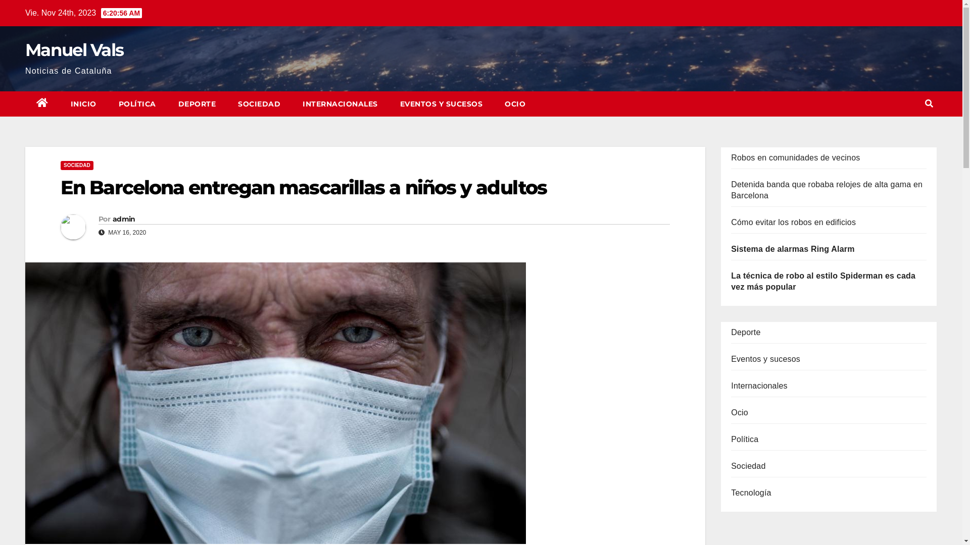  What do you see at coordinates (197, 104) in the screenshot?
I see `DEPORTE` at bounding box center [197, 104].